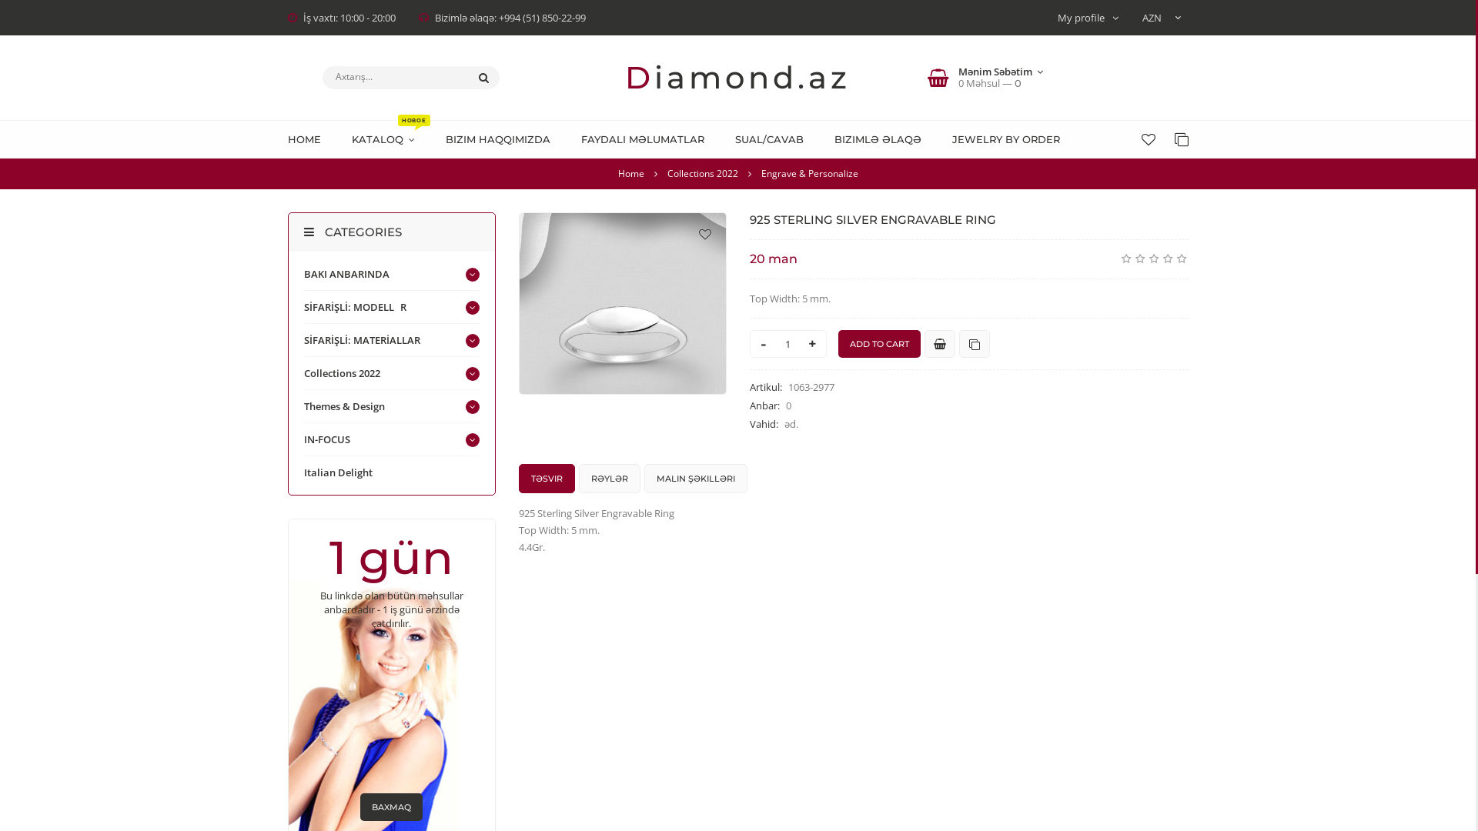 The height and width of the screenshot is (831, 1478). I want to click on 3, so click(1154, 259).